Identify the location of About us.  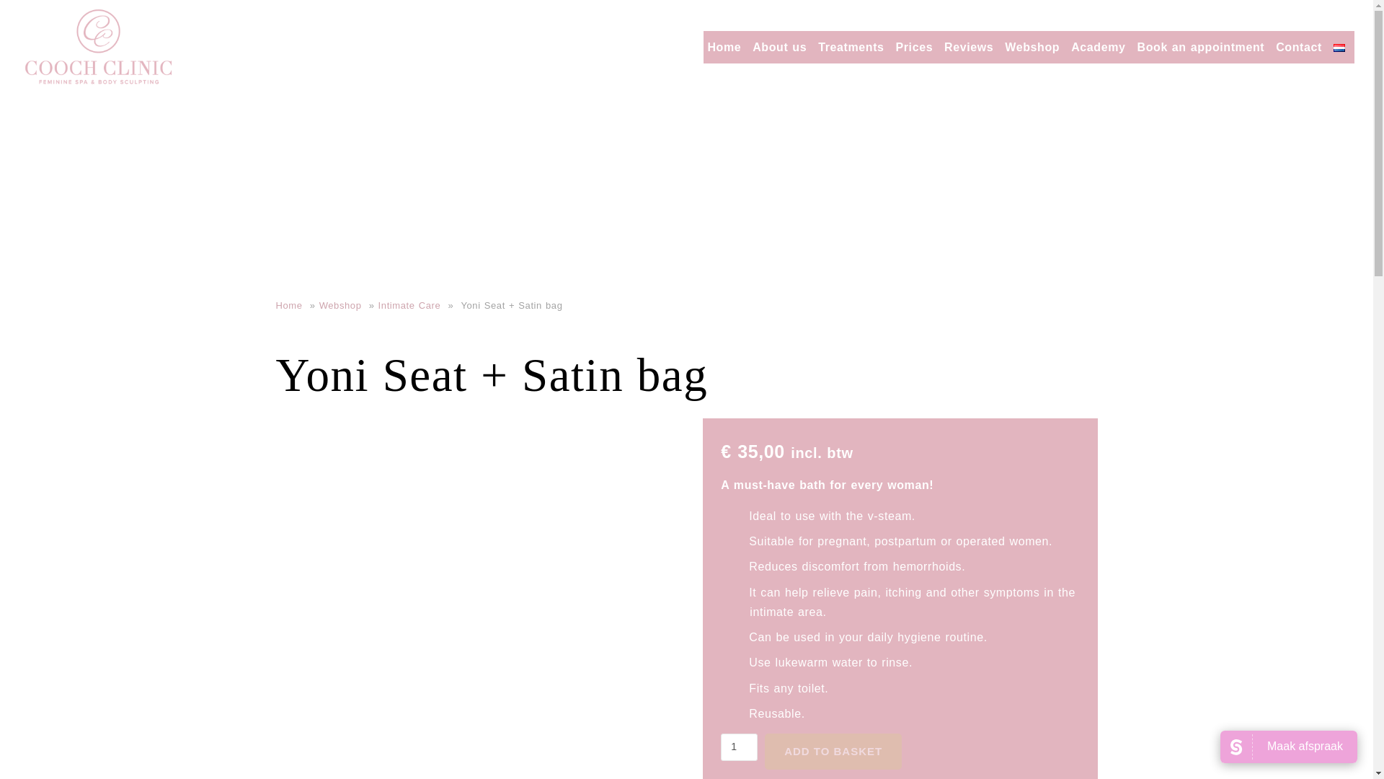
(778, 46).